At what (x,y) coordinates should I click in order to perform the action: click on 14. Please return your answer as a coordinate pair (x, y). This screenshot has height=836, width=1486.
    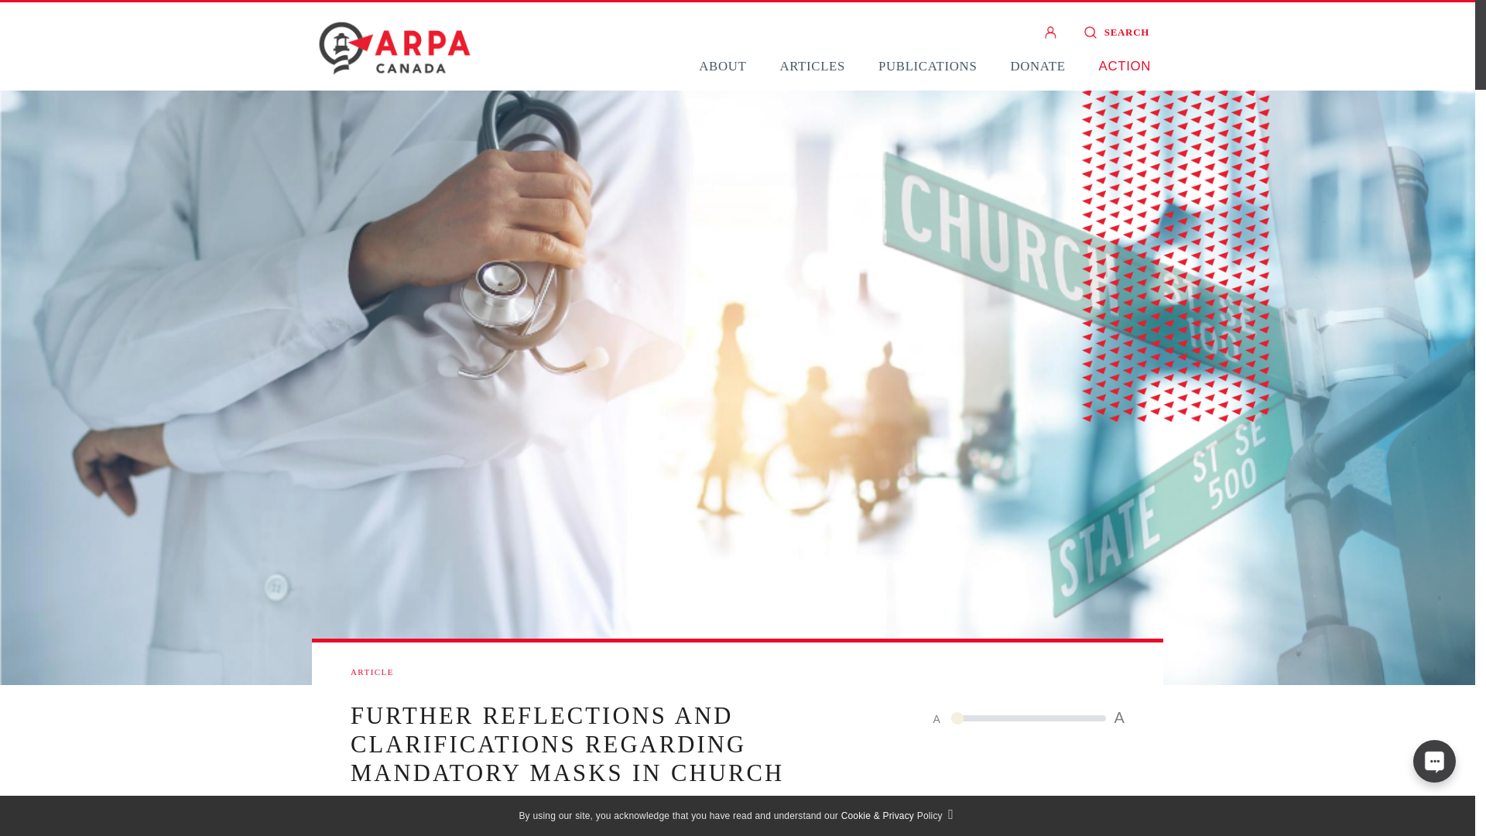
    Looking at the image, I should click on (1028, 718).